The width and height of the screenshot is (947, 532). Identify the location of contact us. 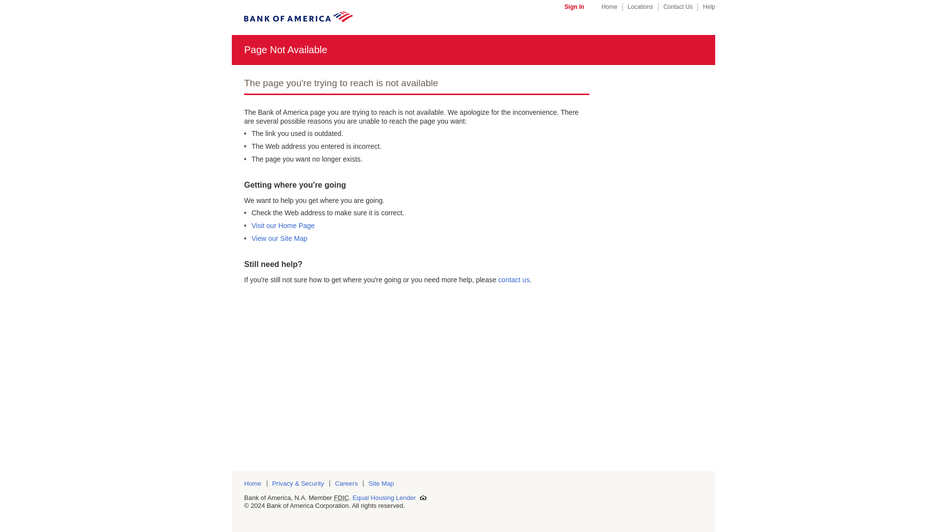
(513, 280).